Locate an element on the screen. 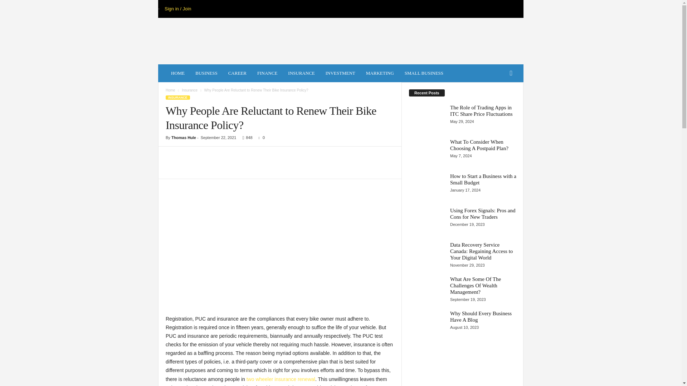  CAREER is located at coordinates (237, 73).